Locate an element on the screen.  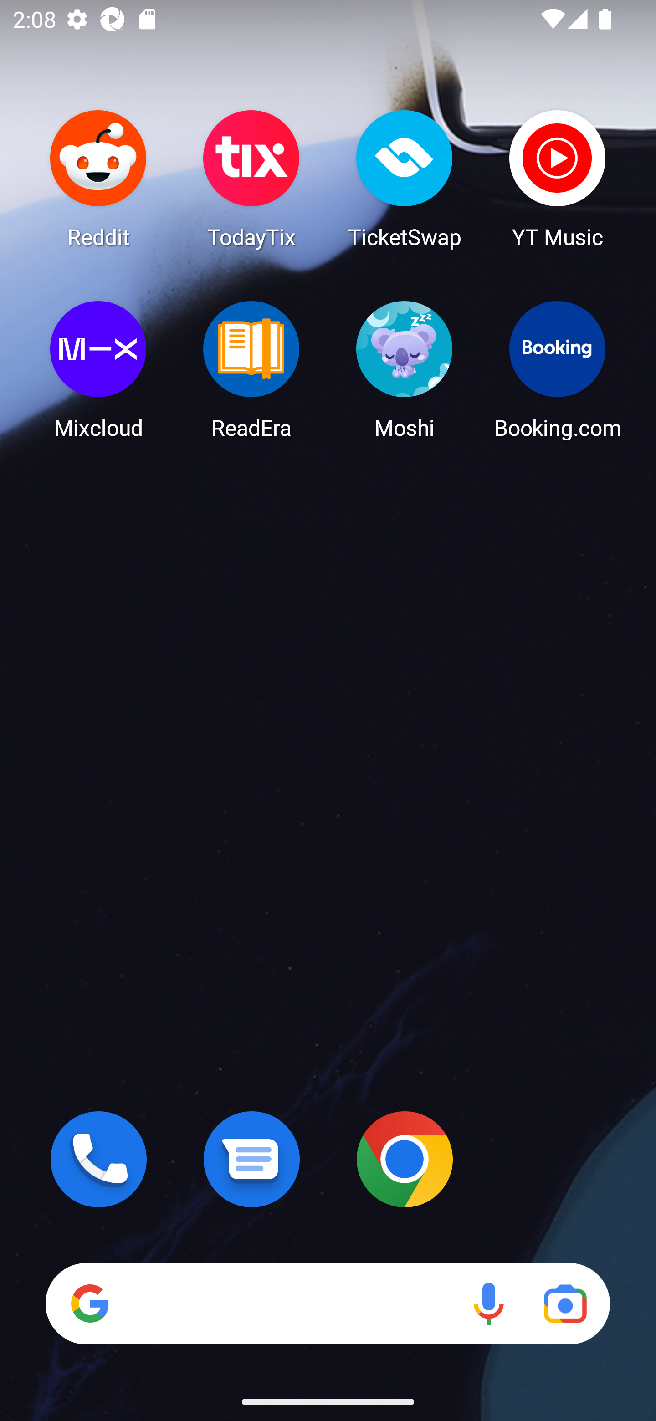
YT Music is located at coordinates (558, 179).